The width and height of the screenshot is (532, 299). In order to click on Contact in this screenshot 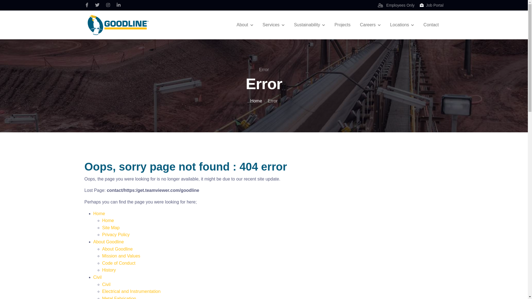, I will do `click(431, 25)`.